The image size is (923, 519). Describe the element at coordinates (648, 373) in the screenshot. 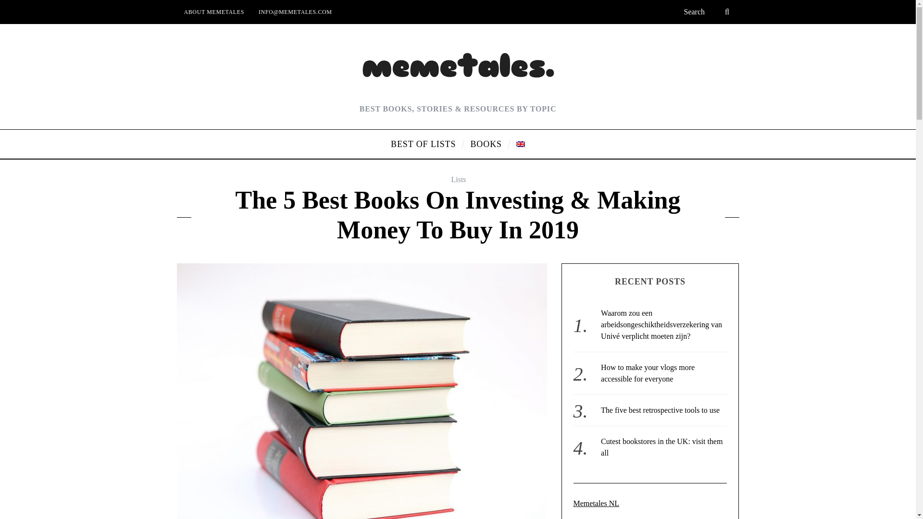

I see `How to make your vlogs more accessible for everyone` at that location.